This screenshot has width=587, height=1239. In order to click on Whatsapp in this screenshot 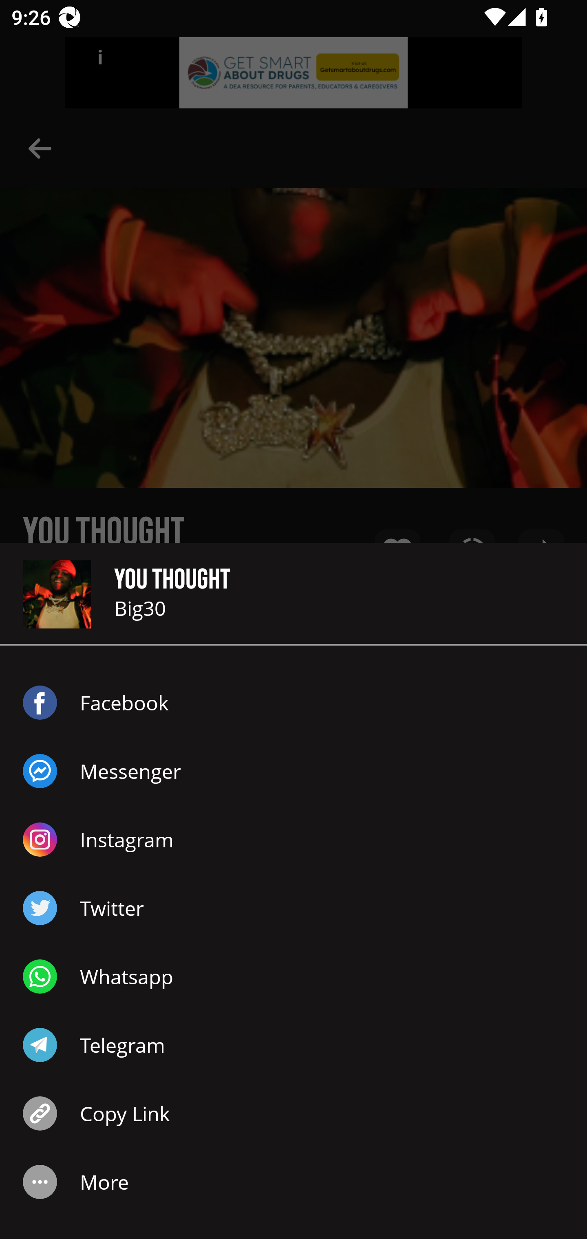, I will do `click(293, 977)`.